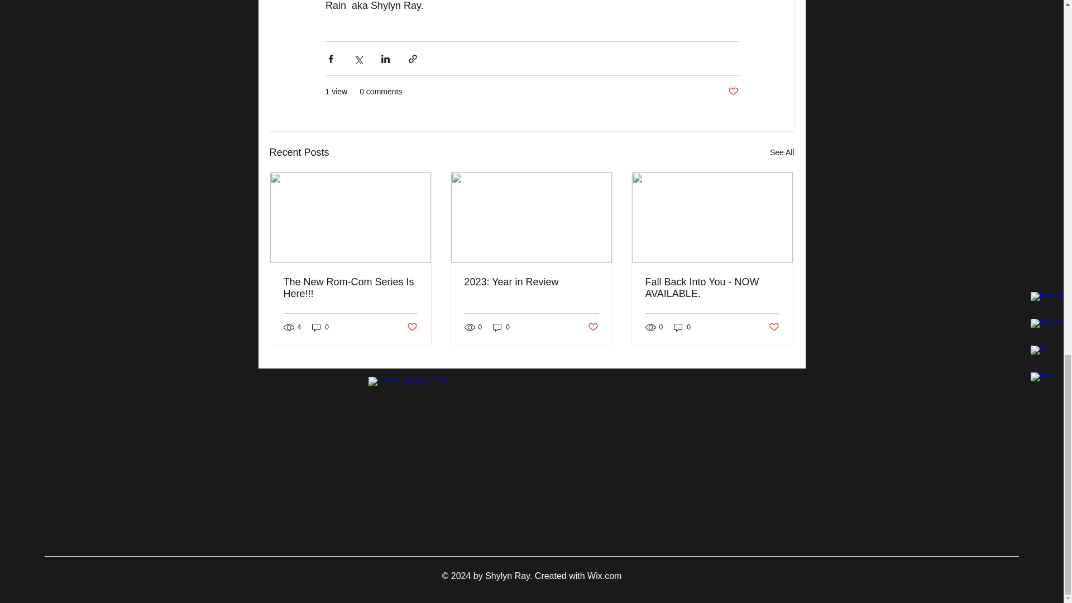 The height and width of the screenshot is (603, 1072). What do you see at coordinates (351, 288) in the screenshot?
I see `The New Rom-Com Series Is Here!!!` at bounding box center [351, 288].